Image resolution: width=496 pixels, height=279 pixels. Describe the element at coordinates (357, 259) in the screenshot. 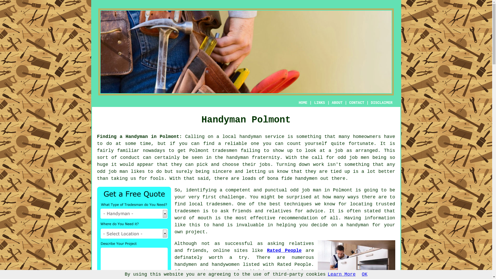

I see `Handyman Polmont Falkirk` at that location.